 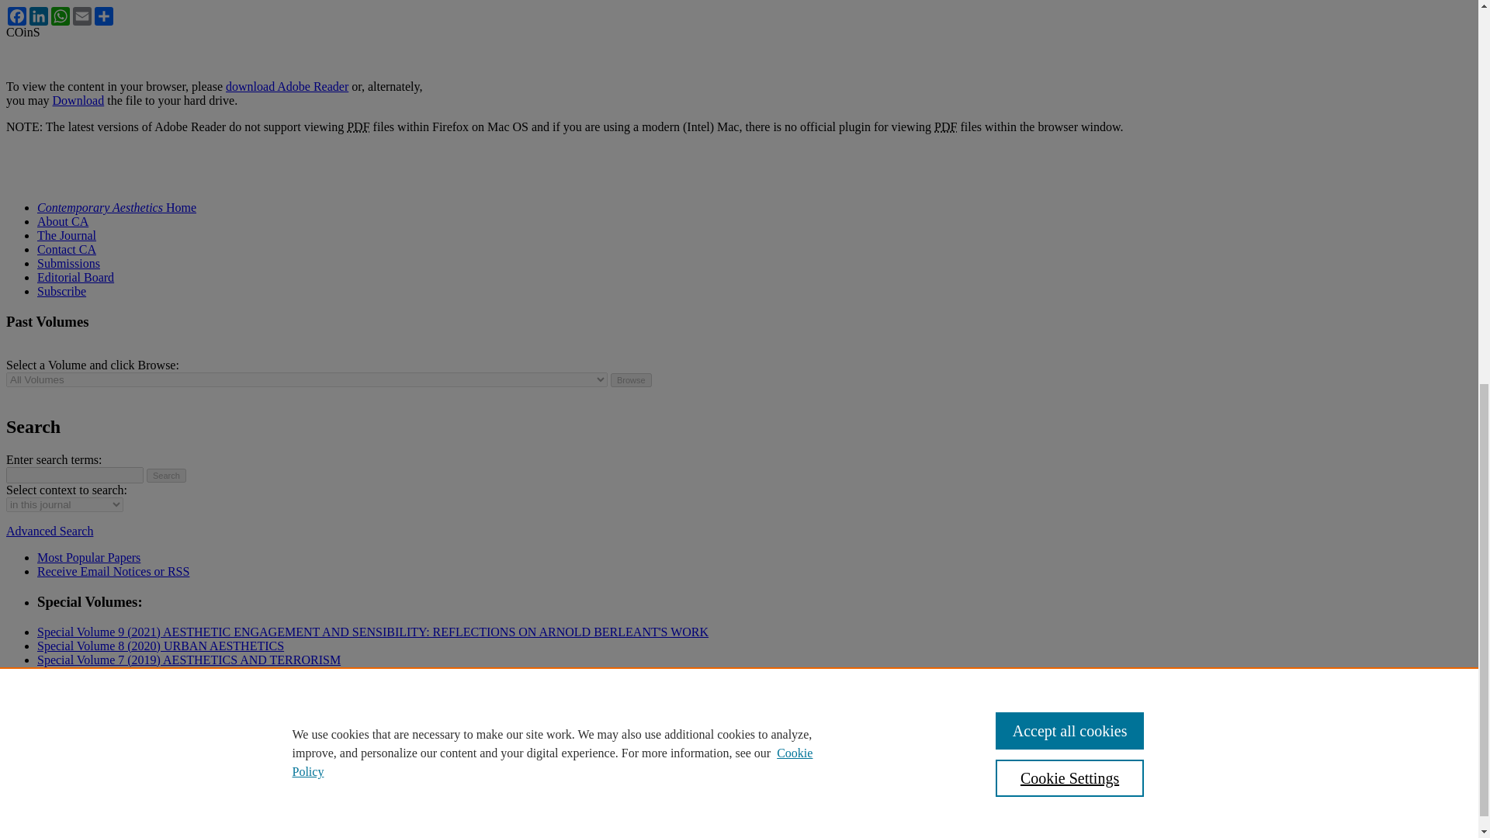 I want to click on download Adobe Reader, so click(x=287, y=85).